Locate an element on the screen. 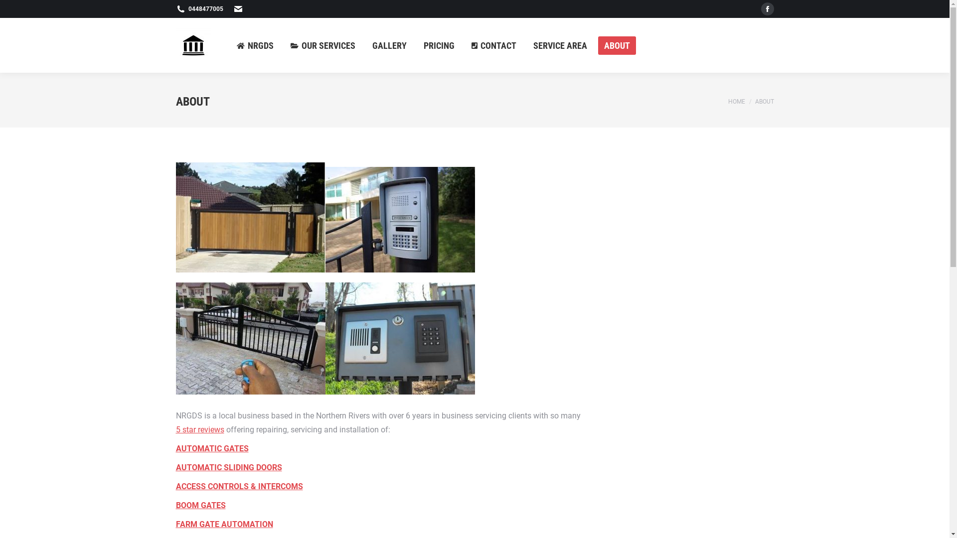 The height and width of the screenshot is (538, 957). AUTOMATIC GATES is located at coordinates (212, 448).